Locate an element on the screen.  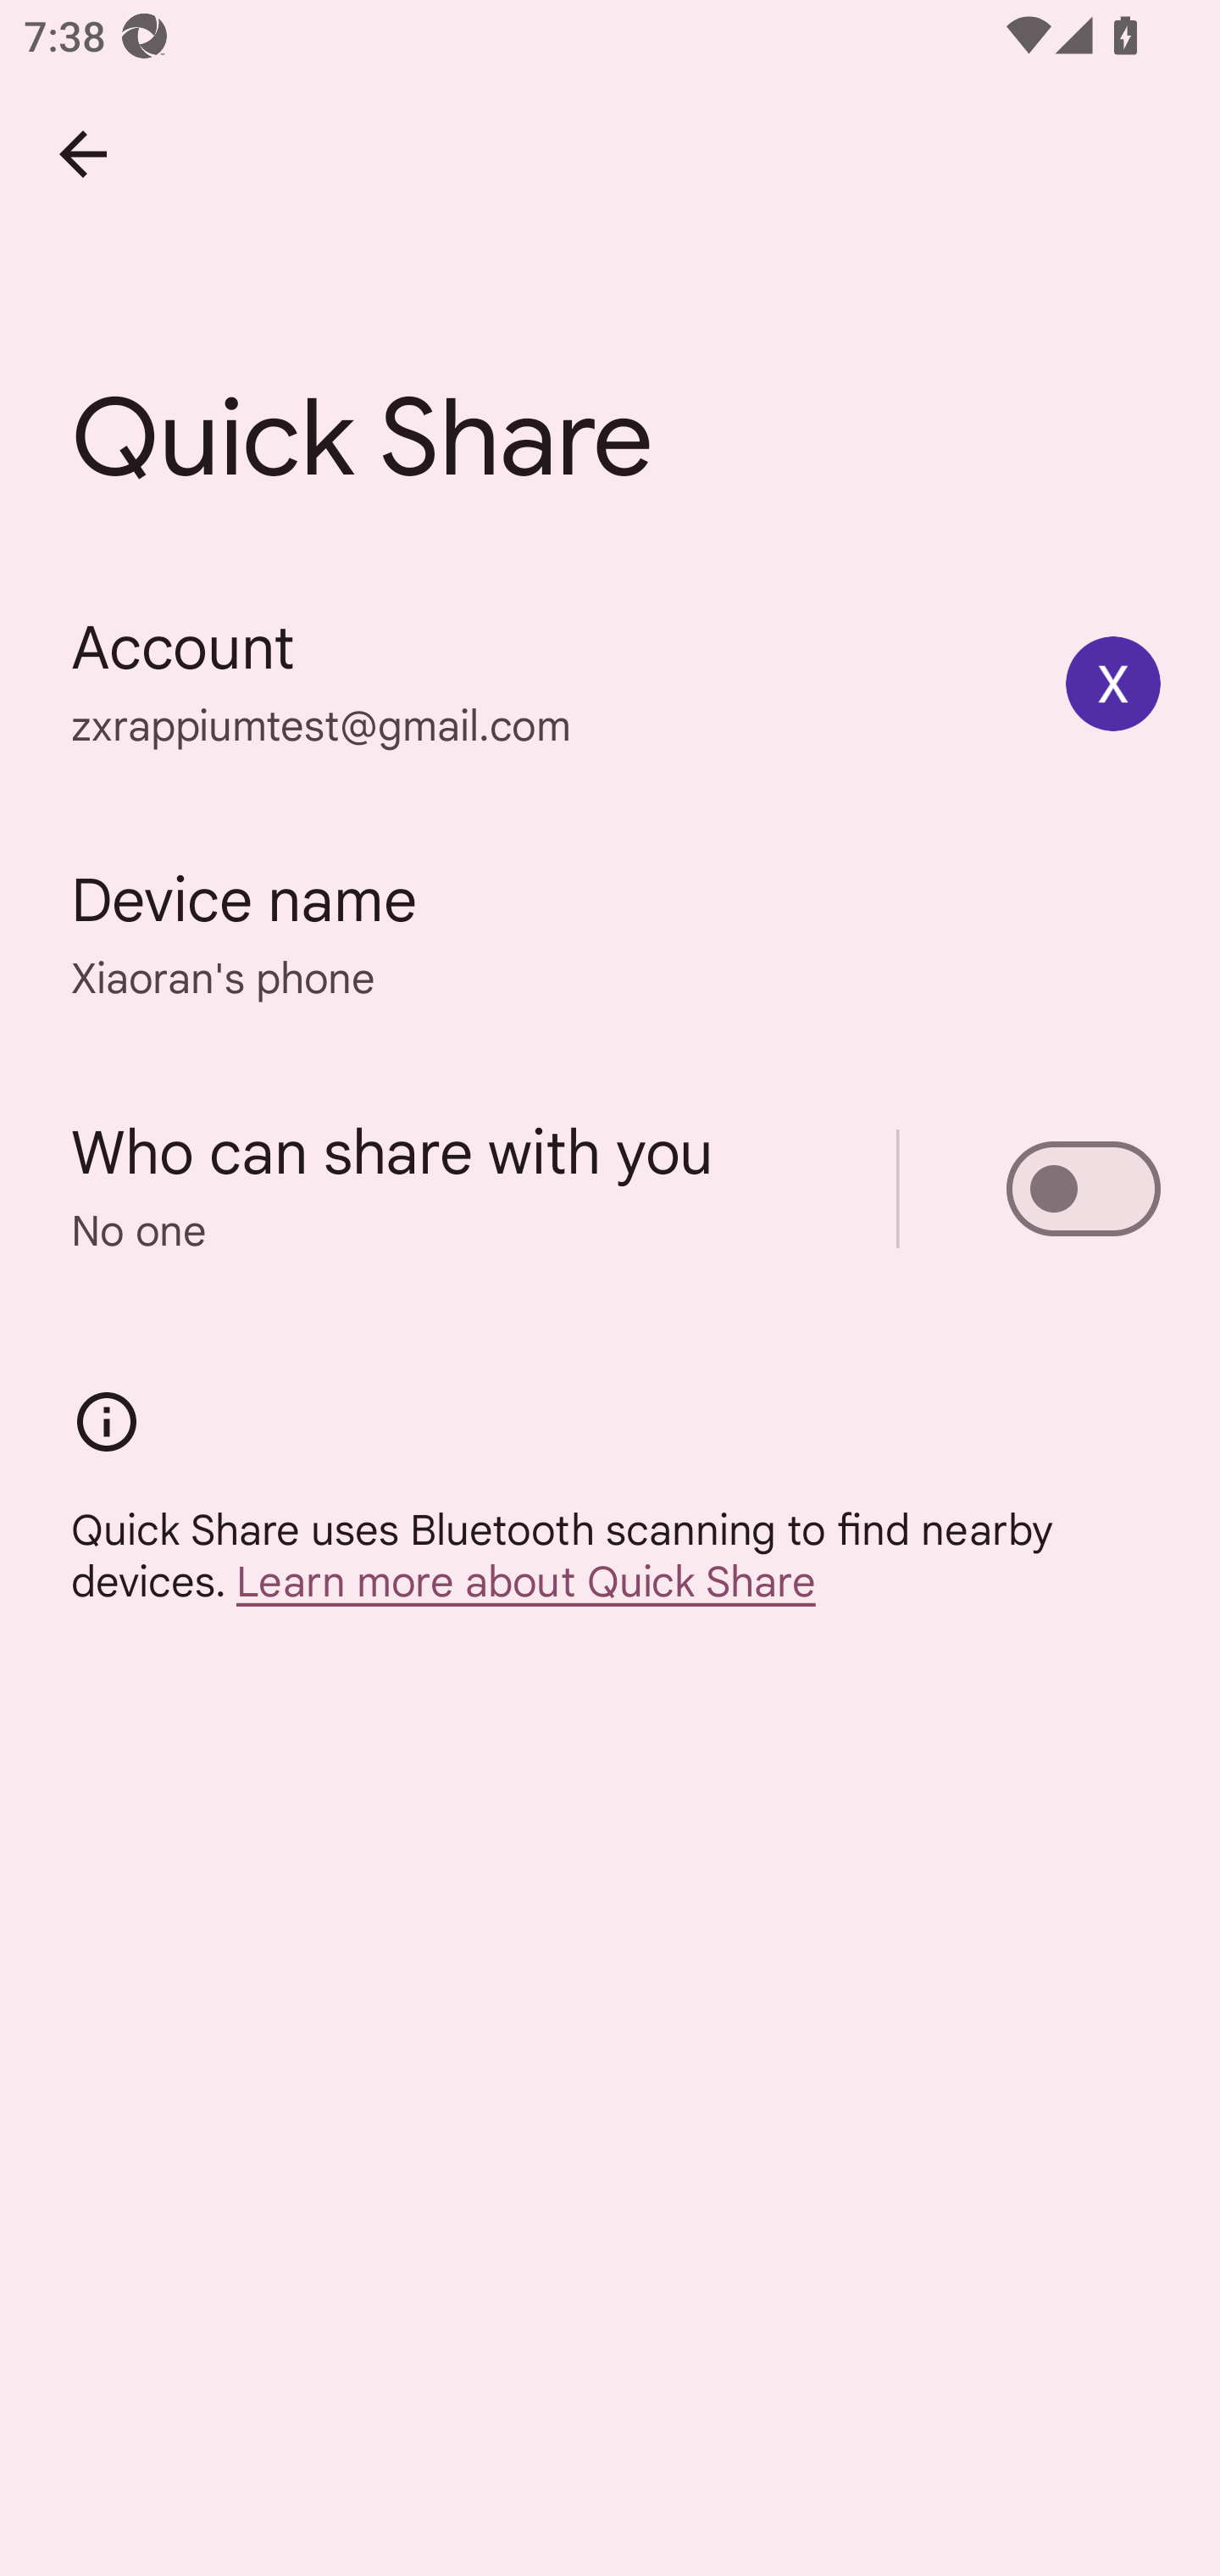
Back is located at coordinates (83, 154).